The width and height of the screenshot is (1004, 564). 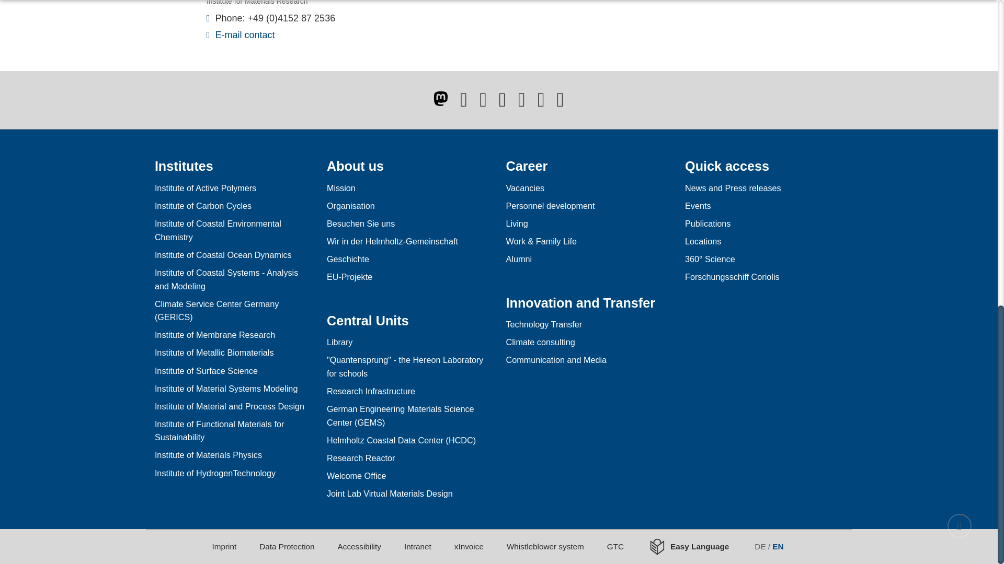 I want to click on Hereon at Facebook, so click(x=463, y=103).